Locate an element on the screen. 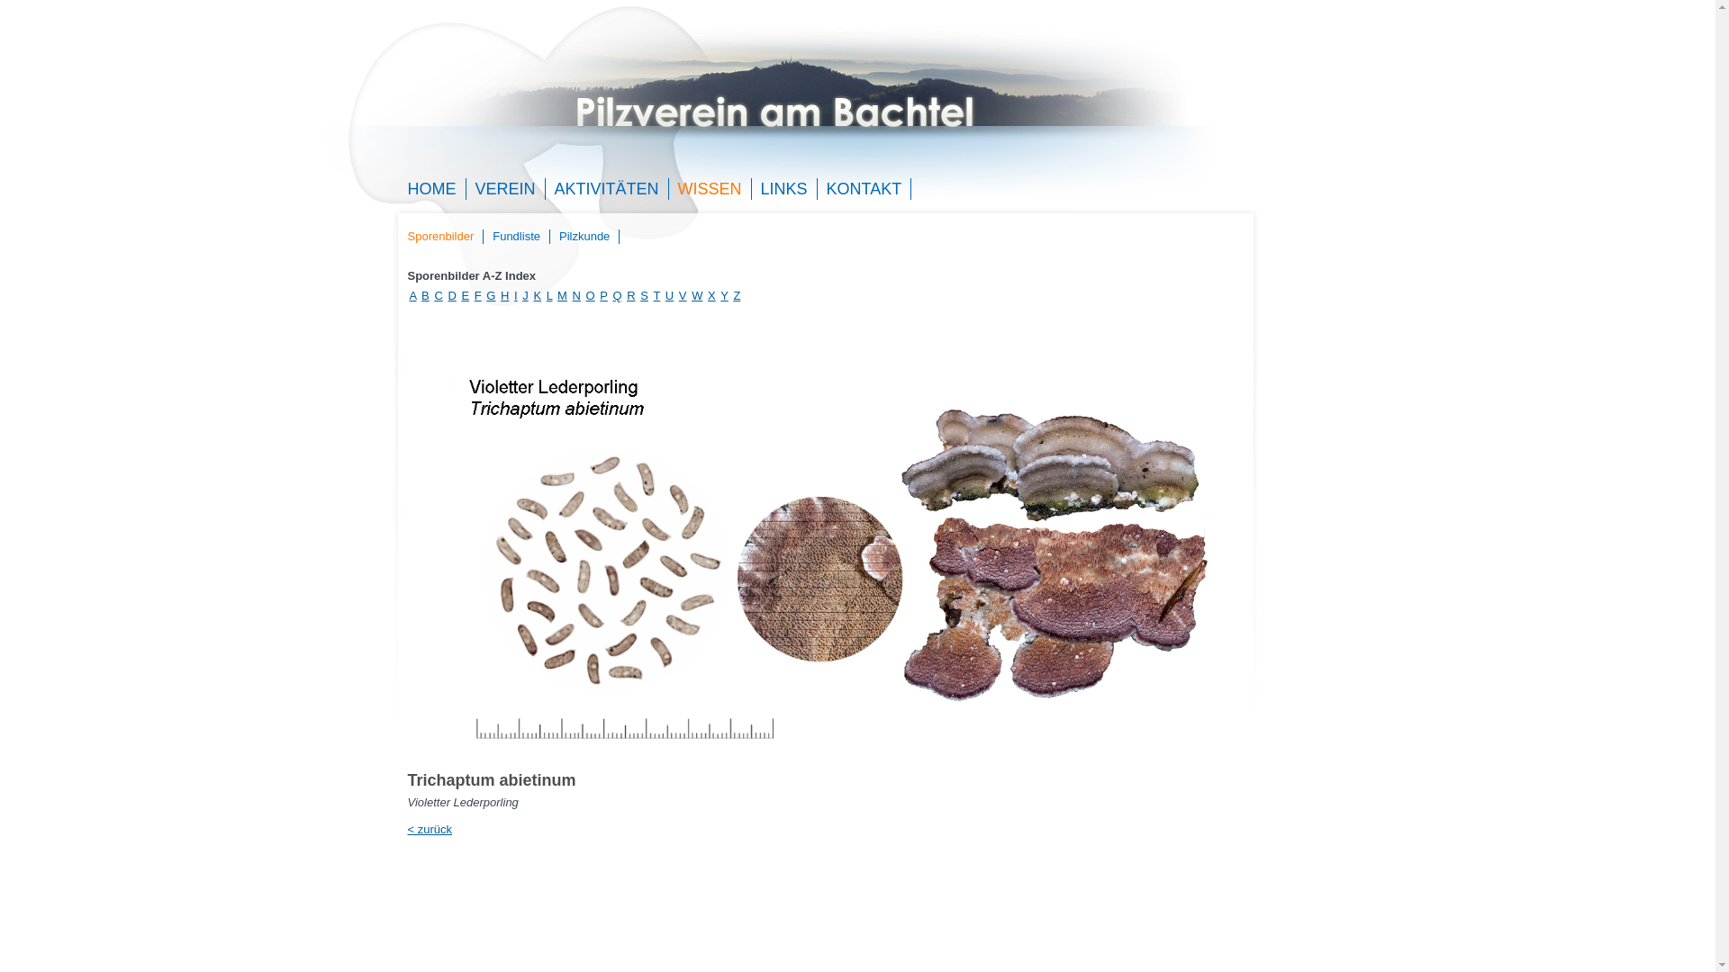 Image resolution: width=1729 pixels, height=972 pixels. F is located at coordinates (478, 295).